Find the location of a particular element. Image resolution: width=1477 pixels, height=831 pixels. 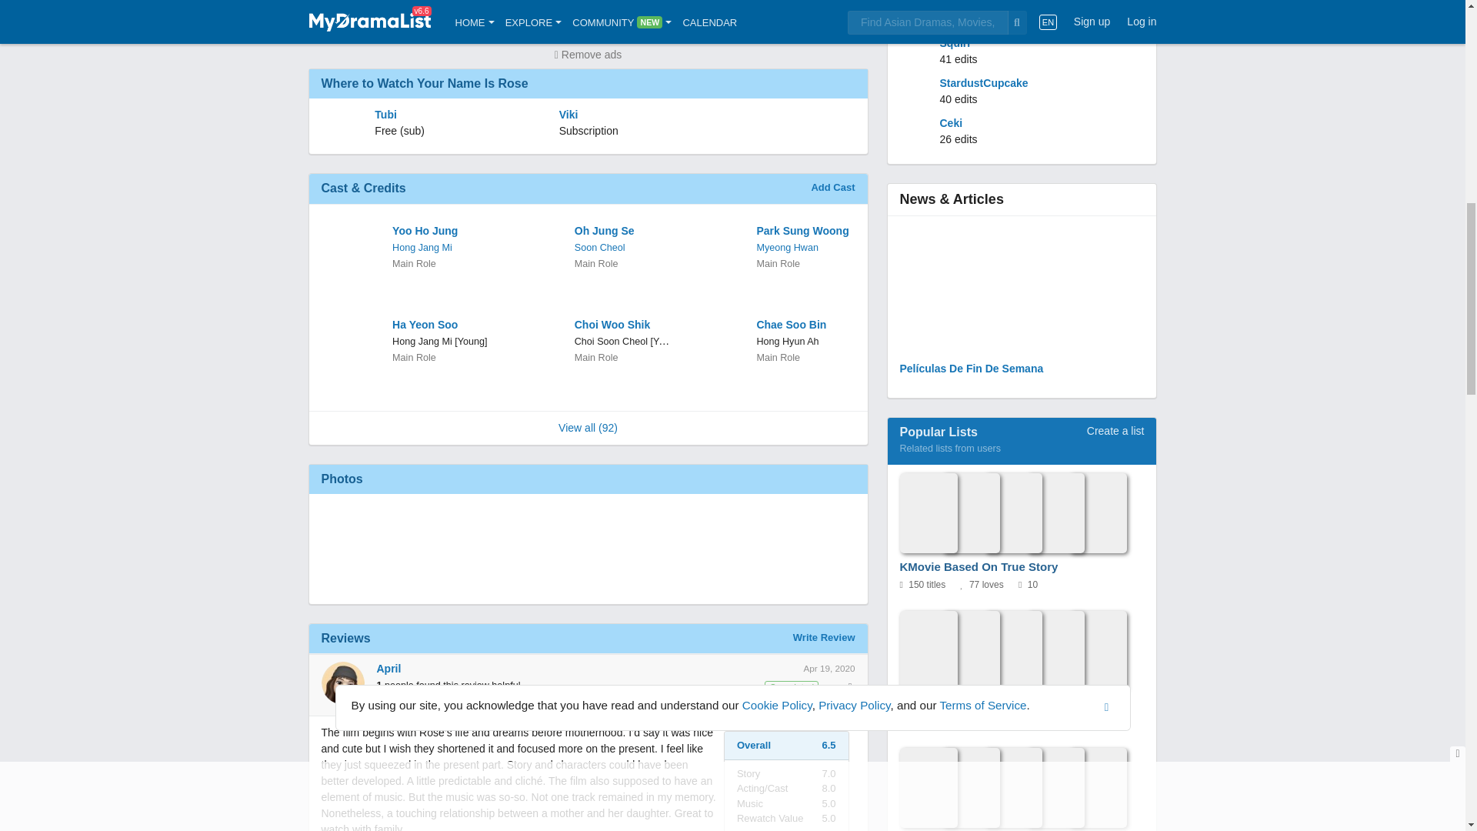

Hong Jang Mi - Your Name Is Rose is located at coordinates (422, 248).